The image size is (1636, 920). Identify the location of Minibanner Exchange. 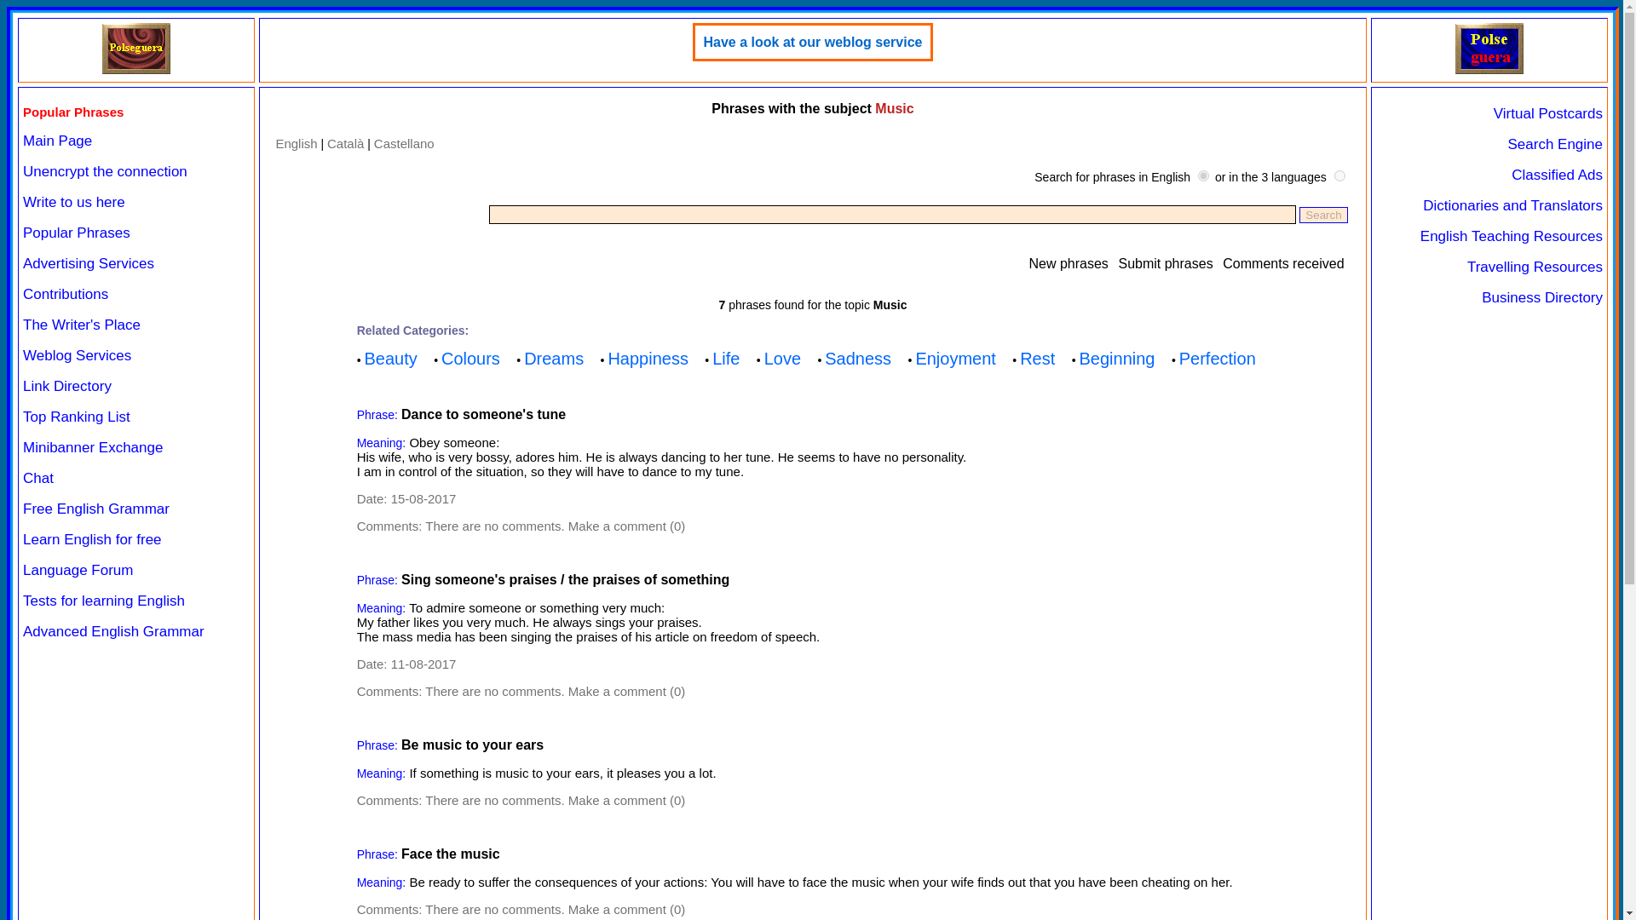
(92, 447).